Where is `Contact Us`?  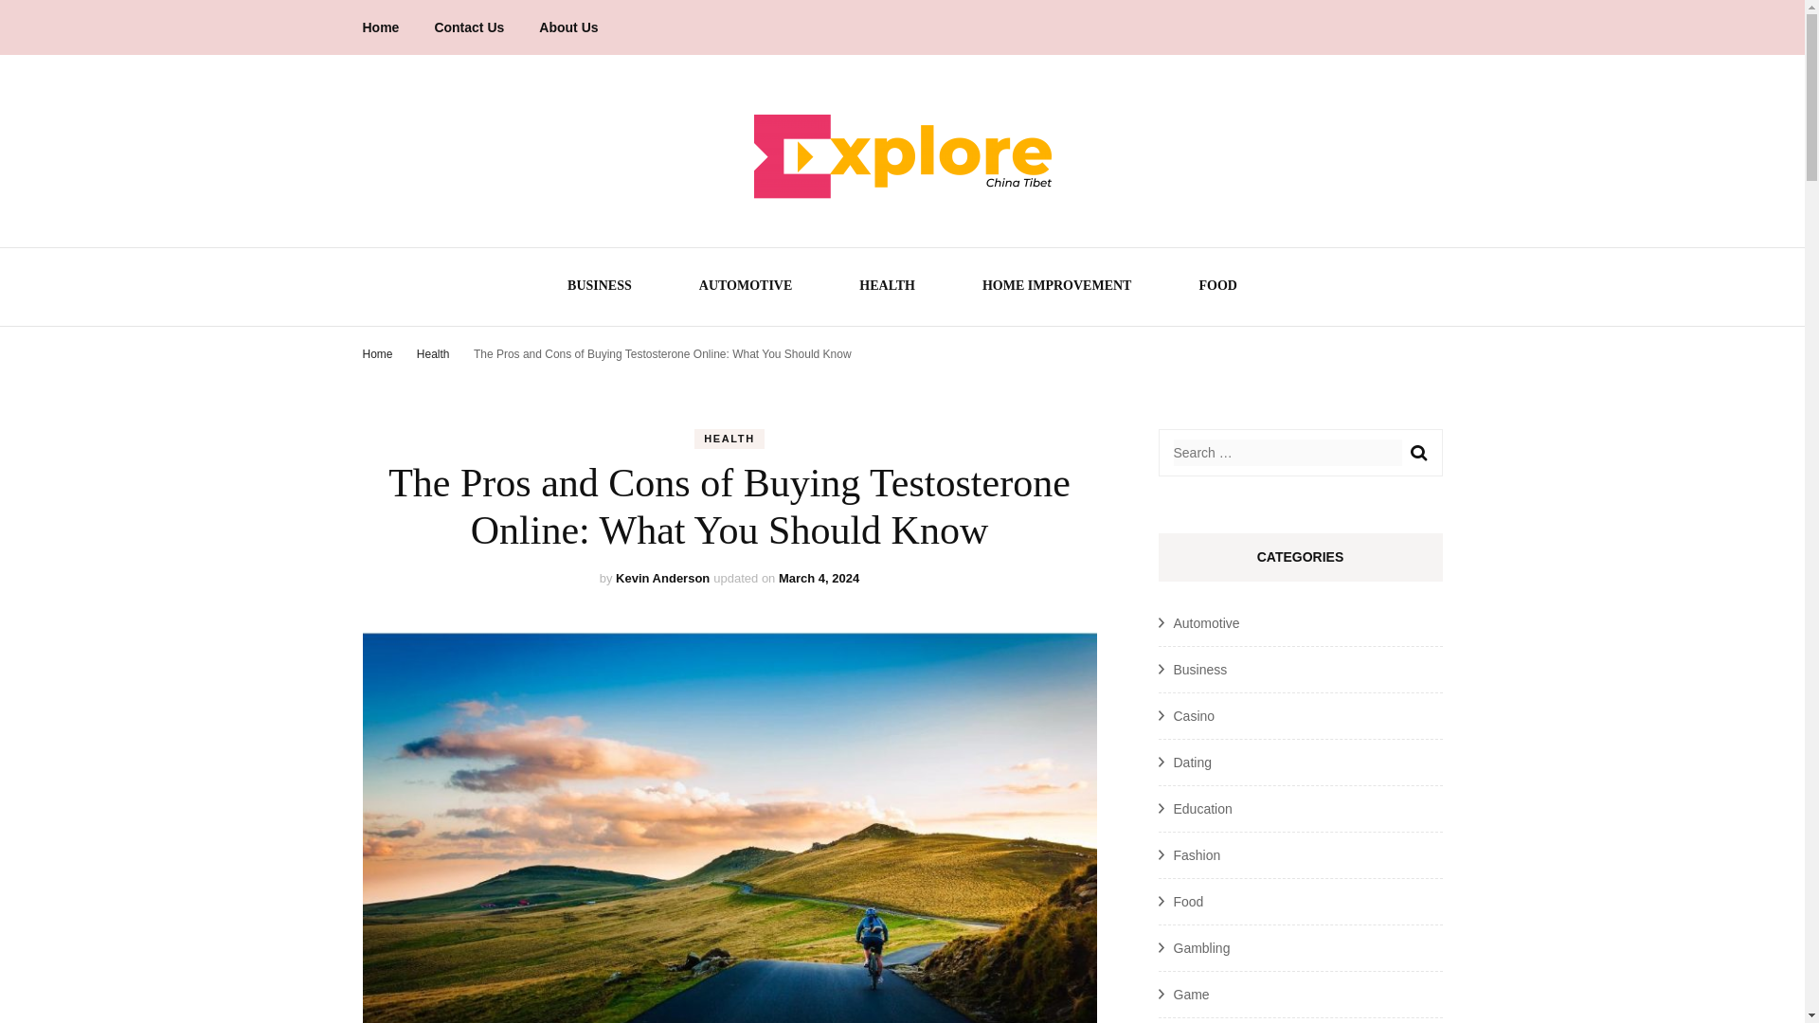 Contact Us is located at coordinates (468, 27).